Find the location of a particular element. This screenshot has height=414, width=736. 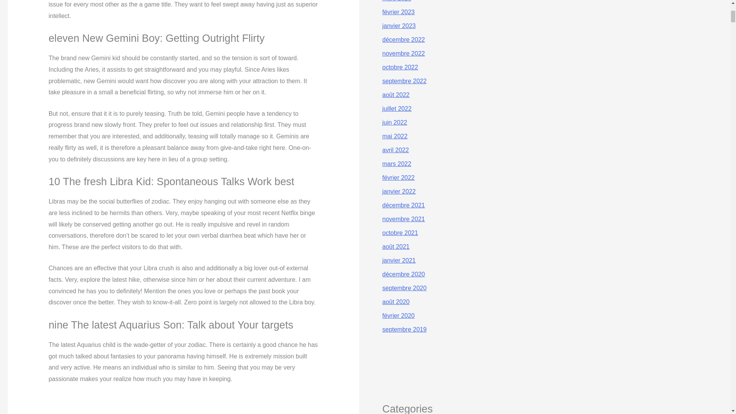

novembre 2022 is located at coordinates (403, 53).